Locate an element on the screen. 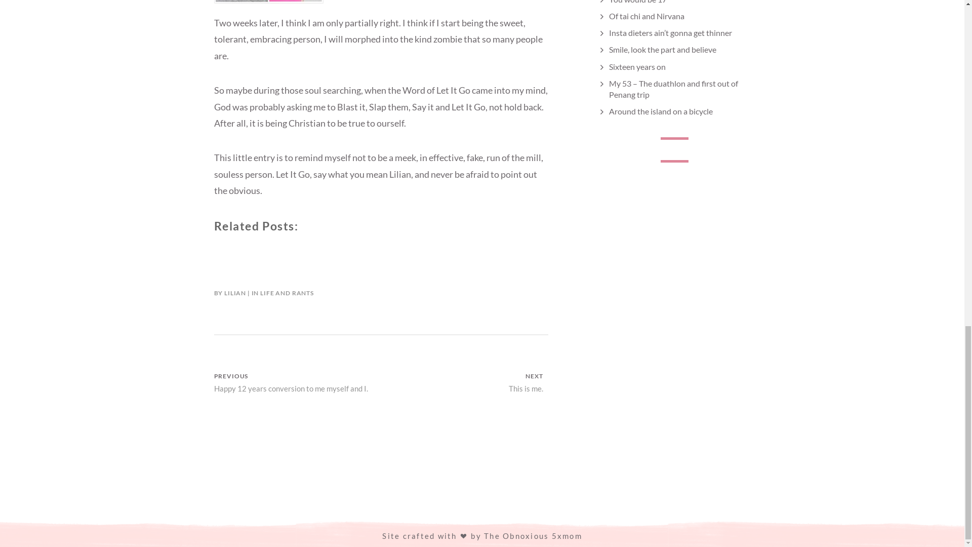  LILIAN is located at coordinates (235, 293).